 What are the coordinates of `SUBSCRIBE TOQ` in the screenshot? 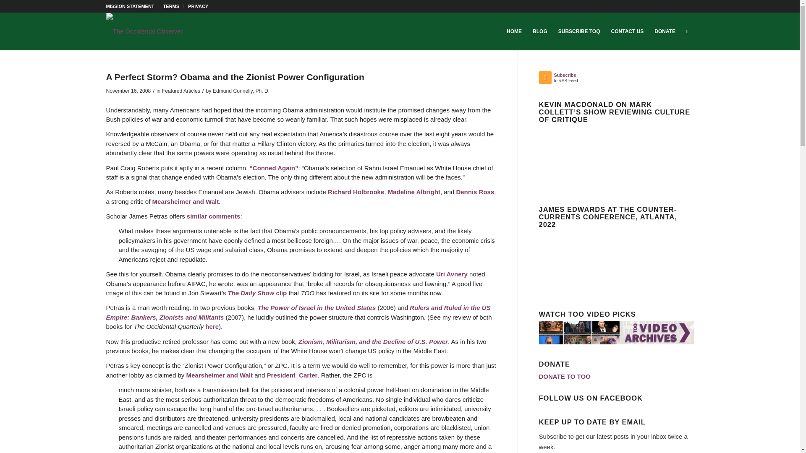 It's located at (579, 31).